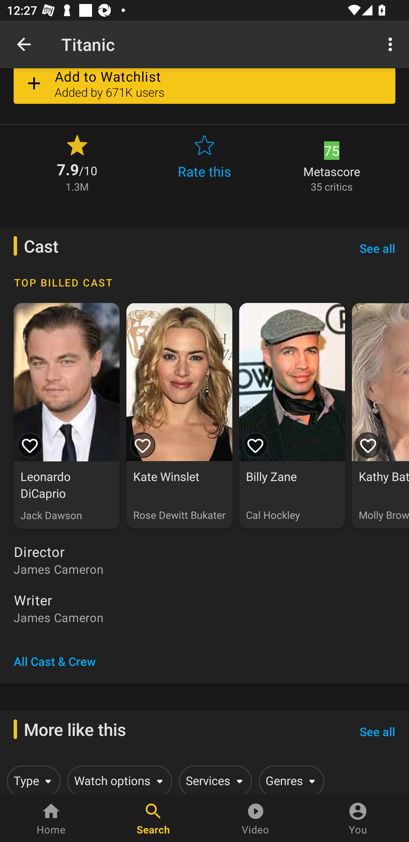 This screenshot has width=409, height=842. Describe the element at coordinates (392, 44) in the screenshot. I see `More options` at that location.